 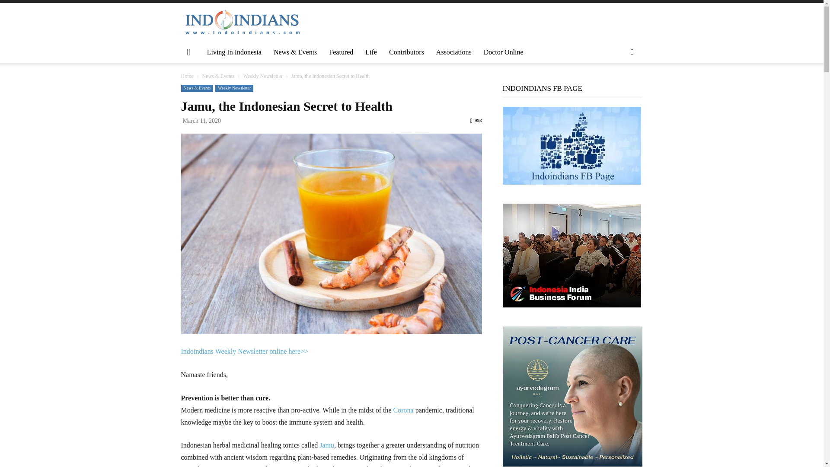 What do you see at coordinates (262, 76) in the screenshot?
I see `View all posts in Weekly Newsletter` at bounding box center [262, 76].